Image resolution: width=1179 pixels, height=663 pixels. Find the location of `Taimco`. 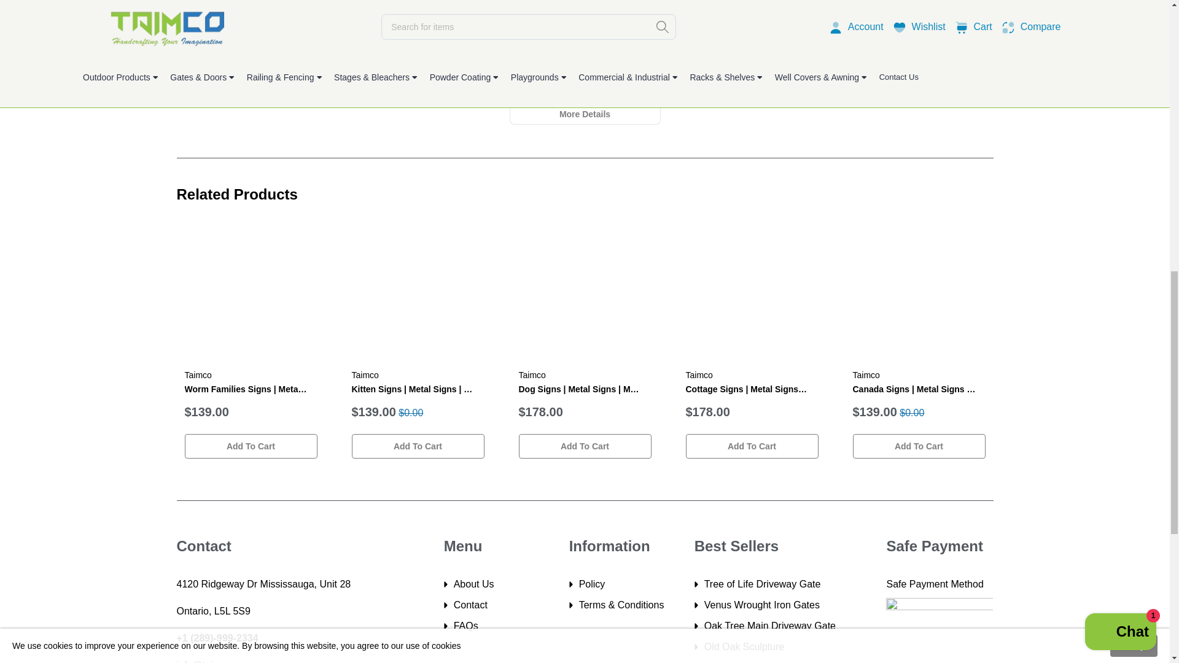

Taimco is located at coordinates (866, 374).